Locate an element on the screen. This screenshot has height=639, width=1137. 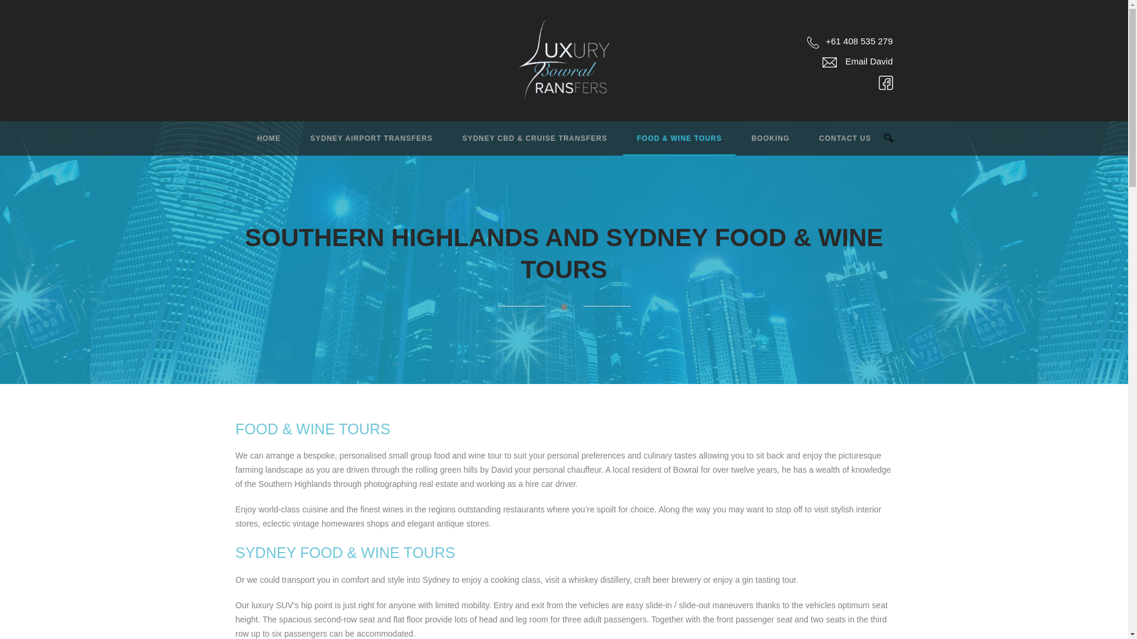
SYDNEY CBD & CRUISE TRANSFERS is located at coordinates (520, 144).